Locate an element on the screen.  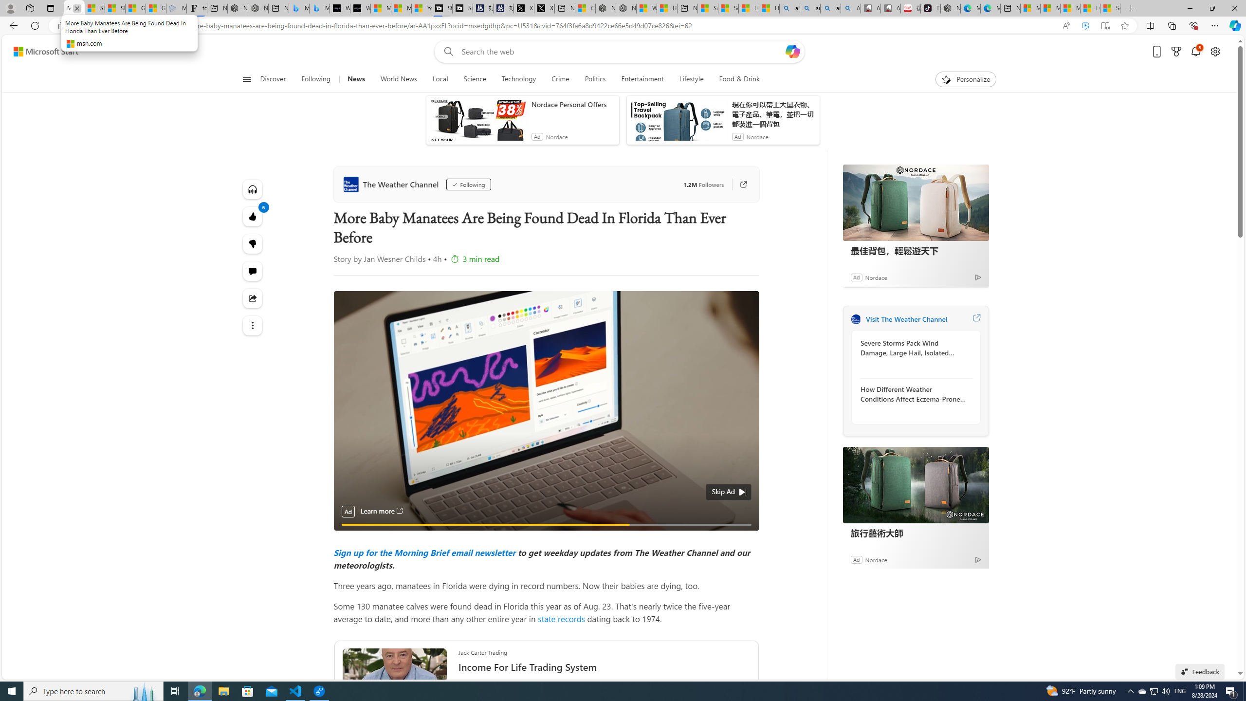
Open settings is located at coordinates (1215, 52).